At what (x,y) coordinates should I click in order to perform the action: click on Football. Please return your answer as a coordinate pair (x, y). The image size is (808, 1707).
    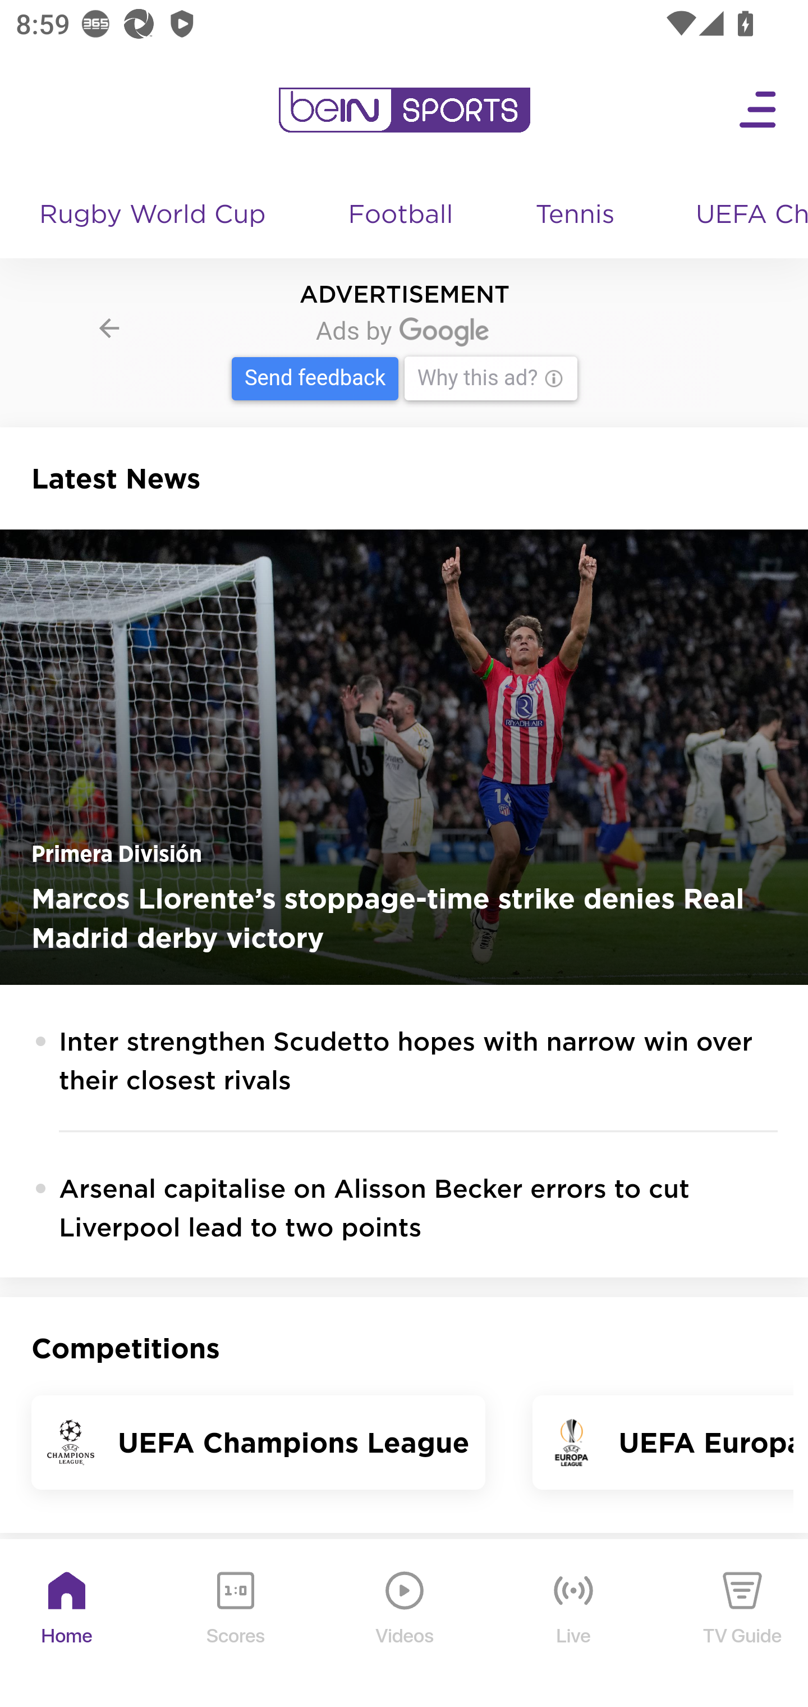
    Looking at the image, I should click on (402, 216).